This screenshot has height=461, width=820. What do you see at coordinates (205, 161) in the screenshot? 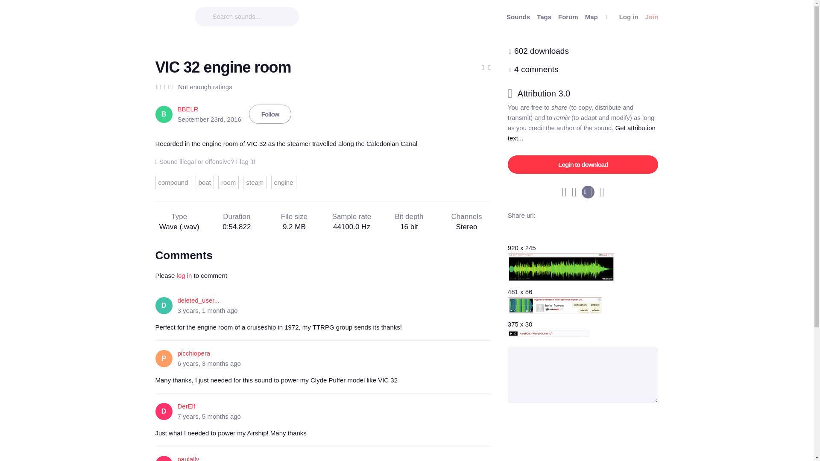
I see `Flag this sound as illegal, offensive or other...` at bounding box center [205, 161].